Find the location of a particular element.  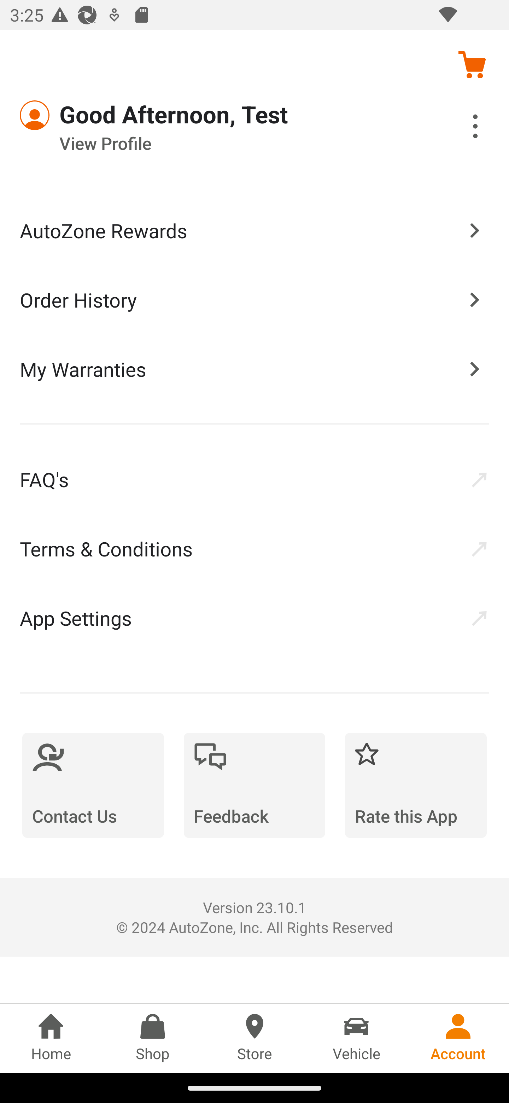

Terms & Conditions  is located at coordinates (255, 549).